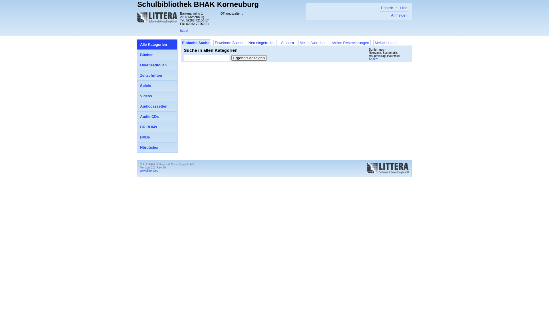  I want to click on English, so click(387, 8).